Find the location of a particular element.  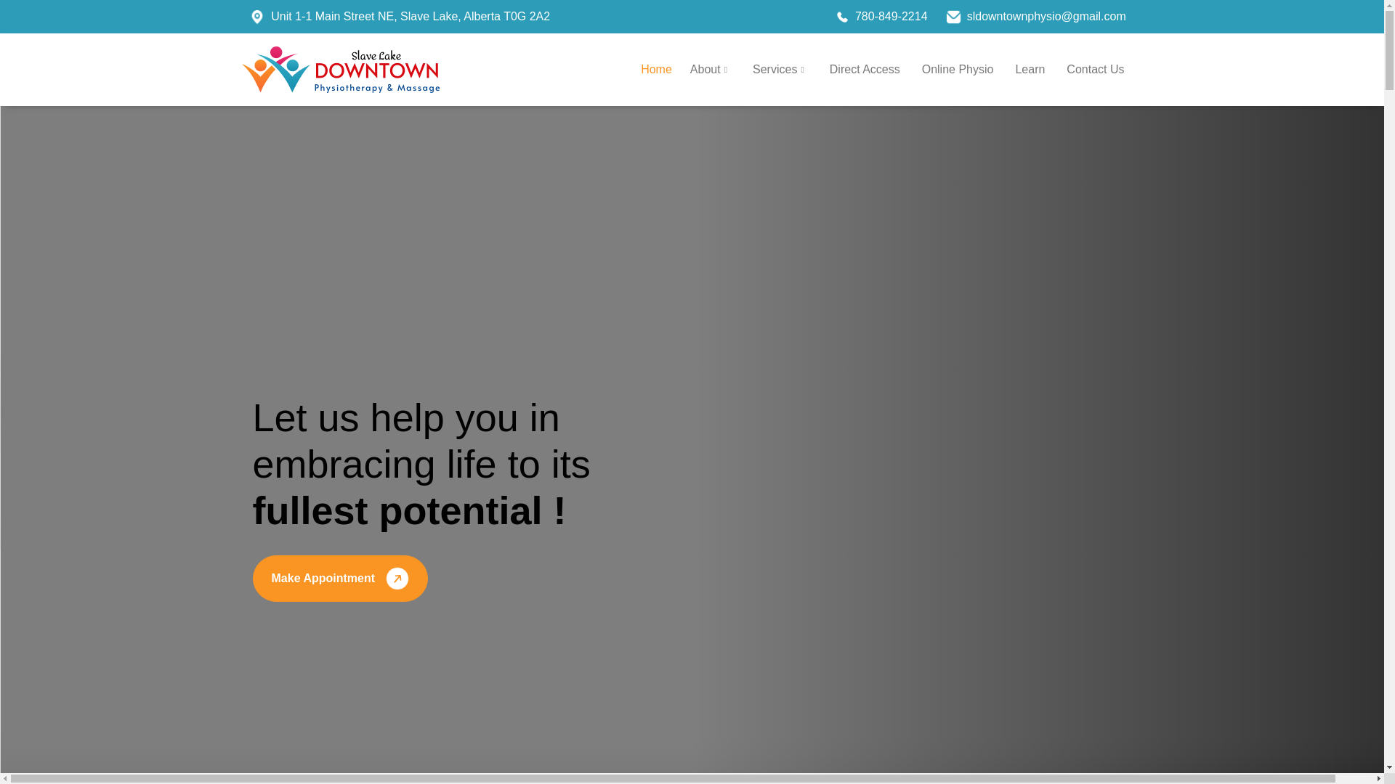

Make Appointment is located at coordinates (340, 578).